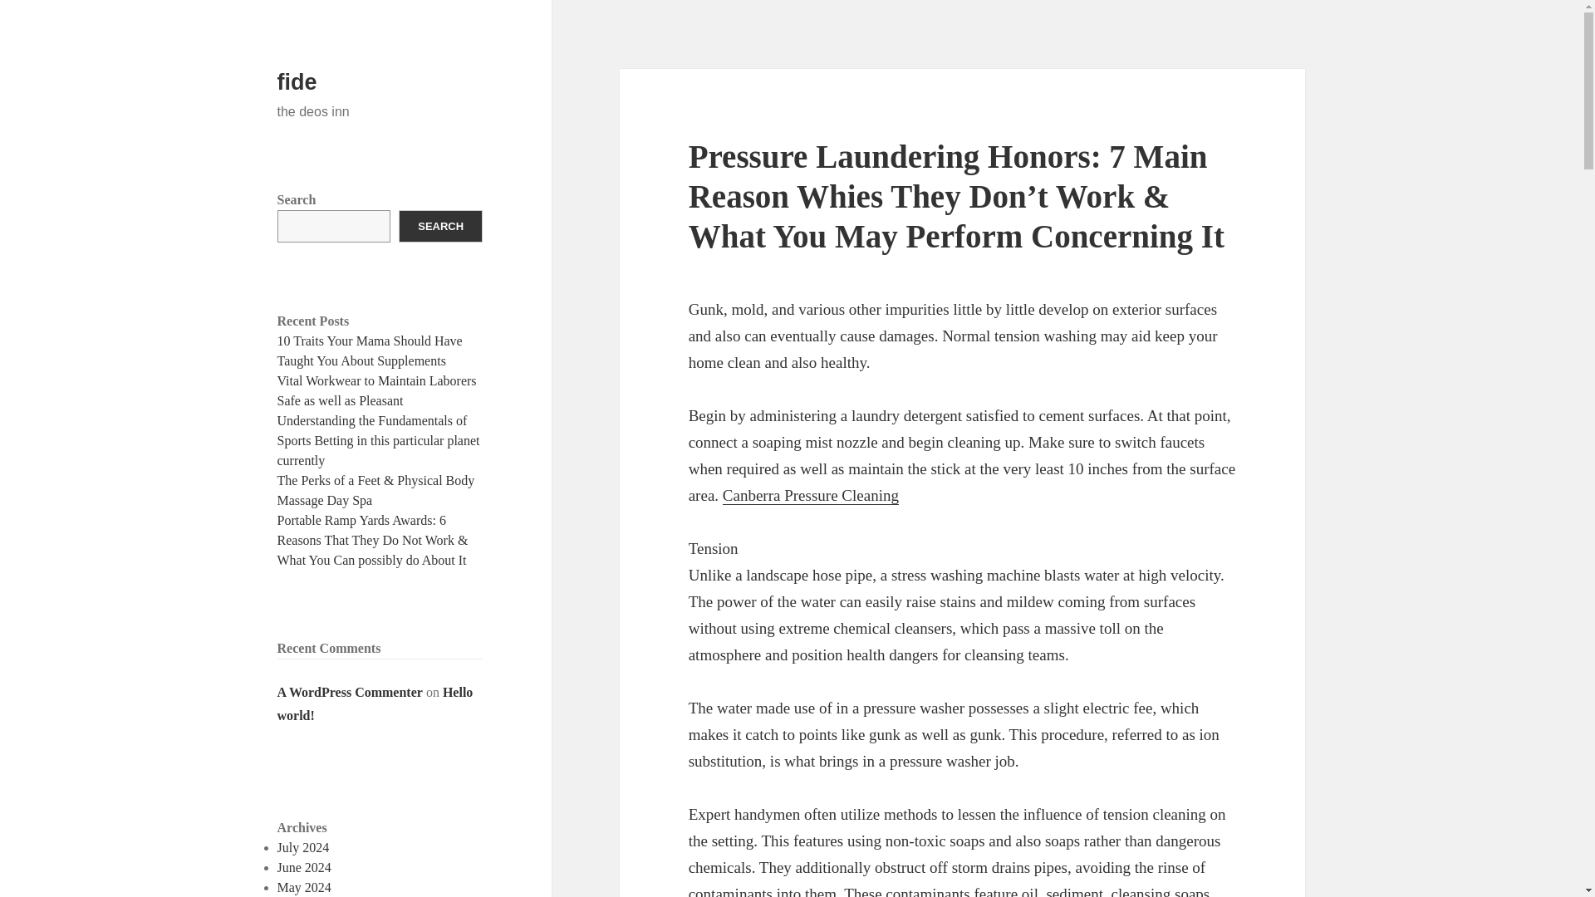 The width and height of the screenshot is (1595, 897). Describe the element at coordinates (304, 887) in the screenshot. I see `May 2024` at that location.